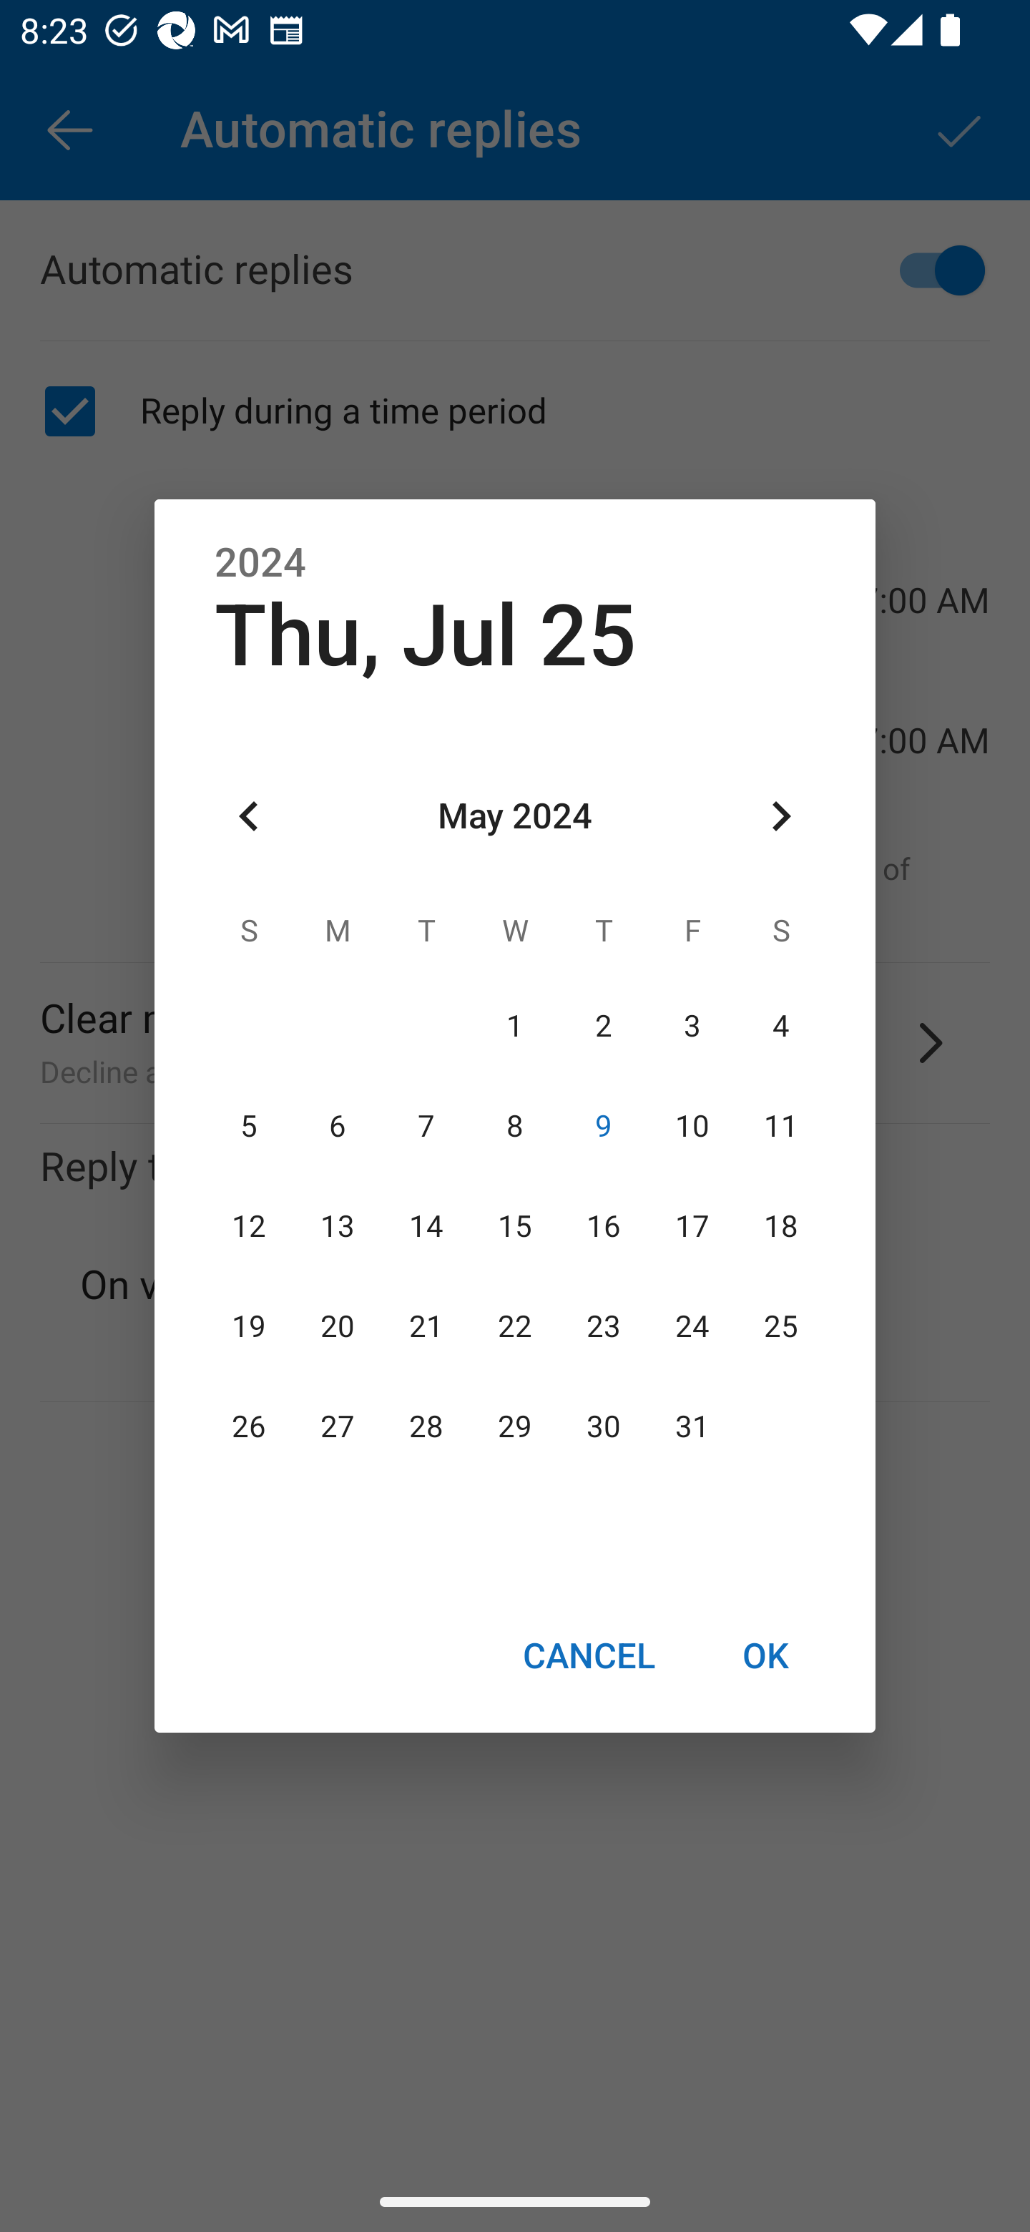  I want to click on 21 21 May 2024, so click(426, 1326).